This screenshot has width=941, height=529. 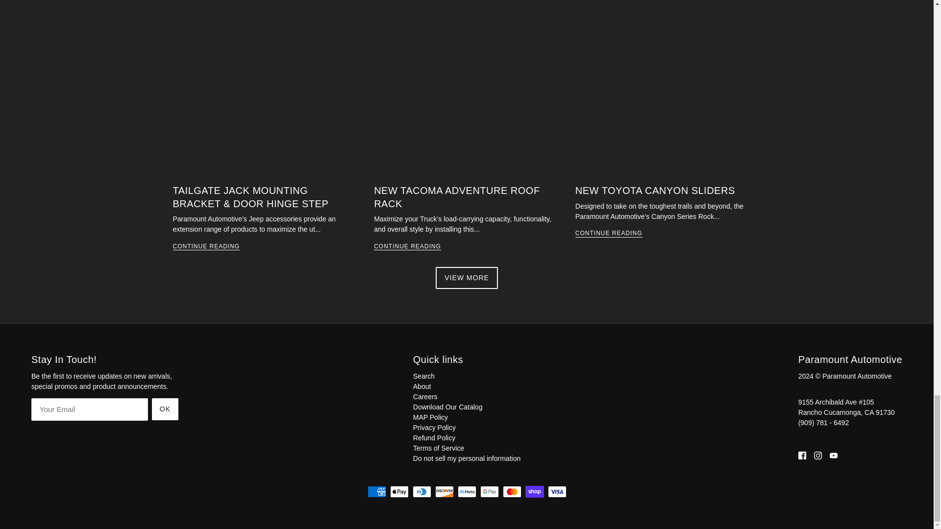 What do you see at coordinates (421, 386) in the screenshot?
I see `About` at bounding box center [421, 386].